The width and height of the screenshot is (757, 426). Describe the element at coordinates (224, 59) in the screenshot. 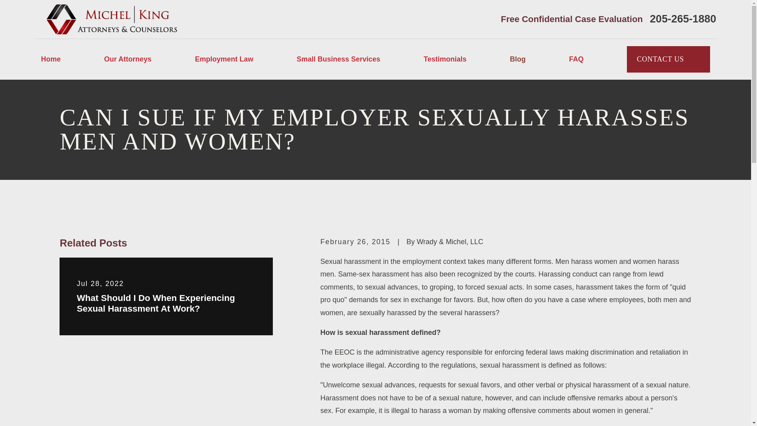

I see `Employment Law` at that location.